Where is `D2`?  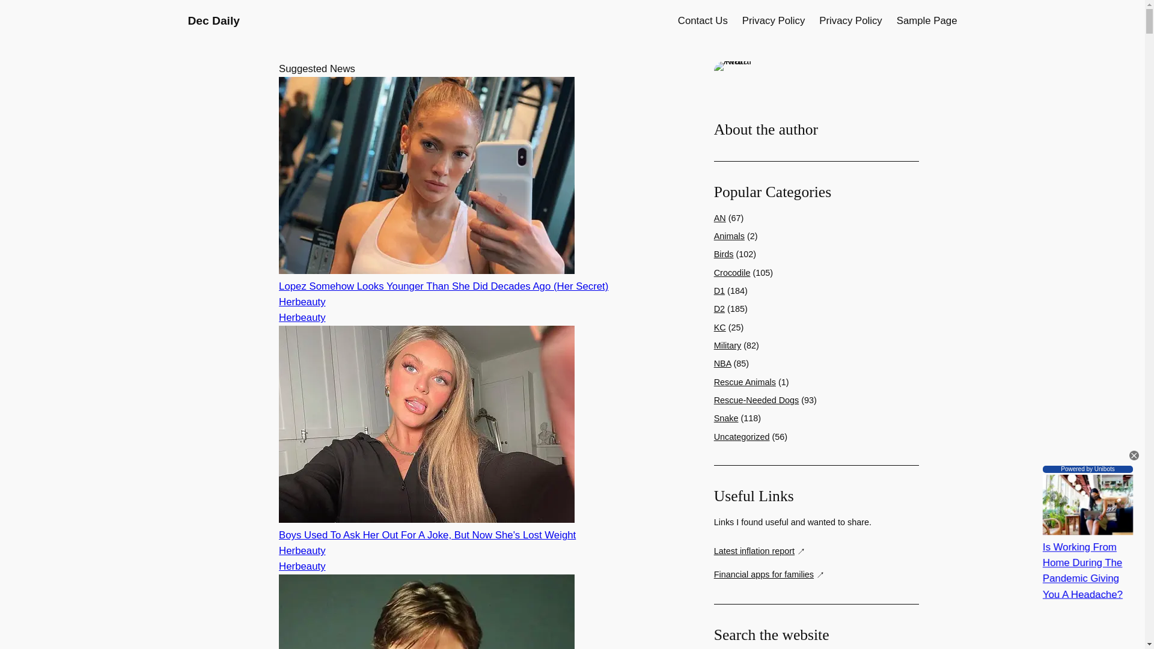
D2 is located at coordinates (719, 309).